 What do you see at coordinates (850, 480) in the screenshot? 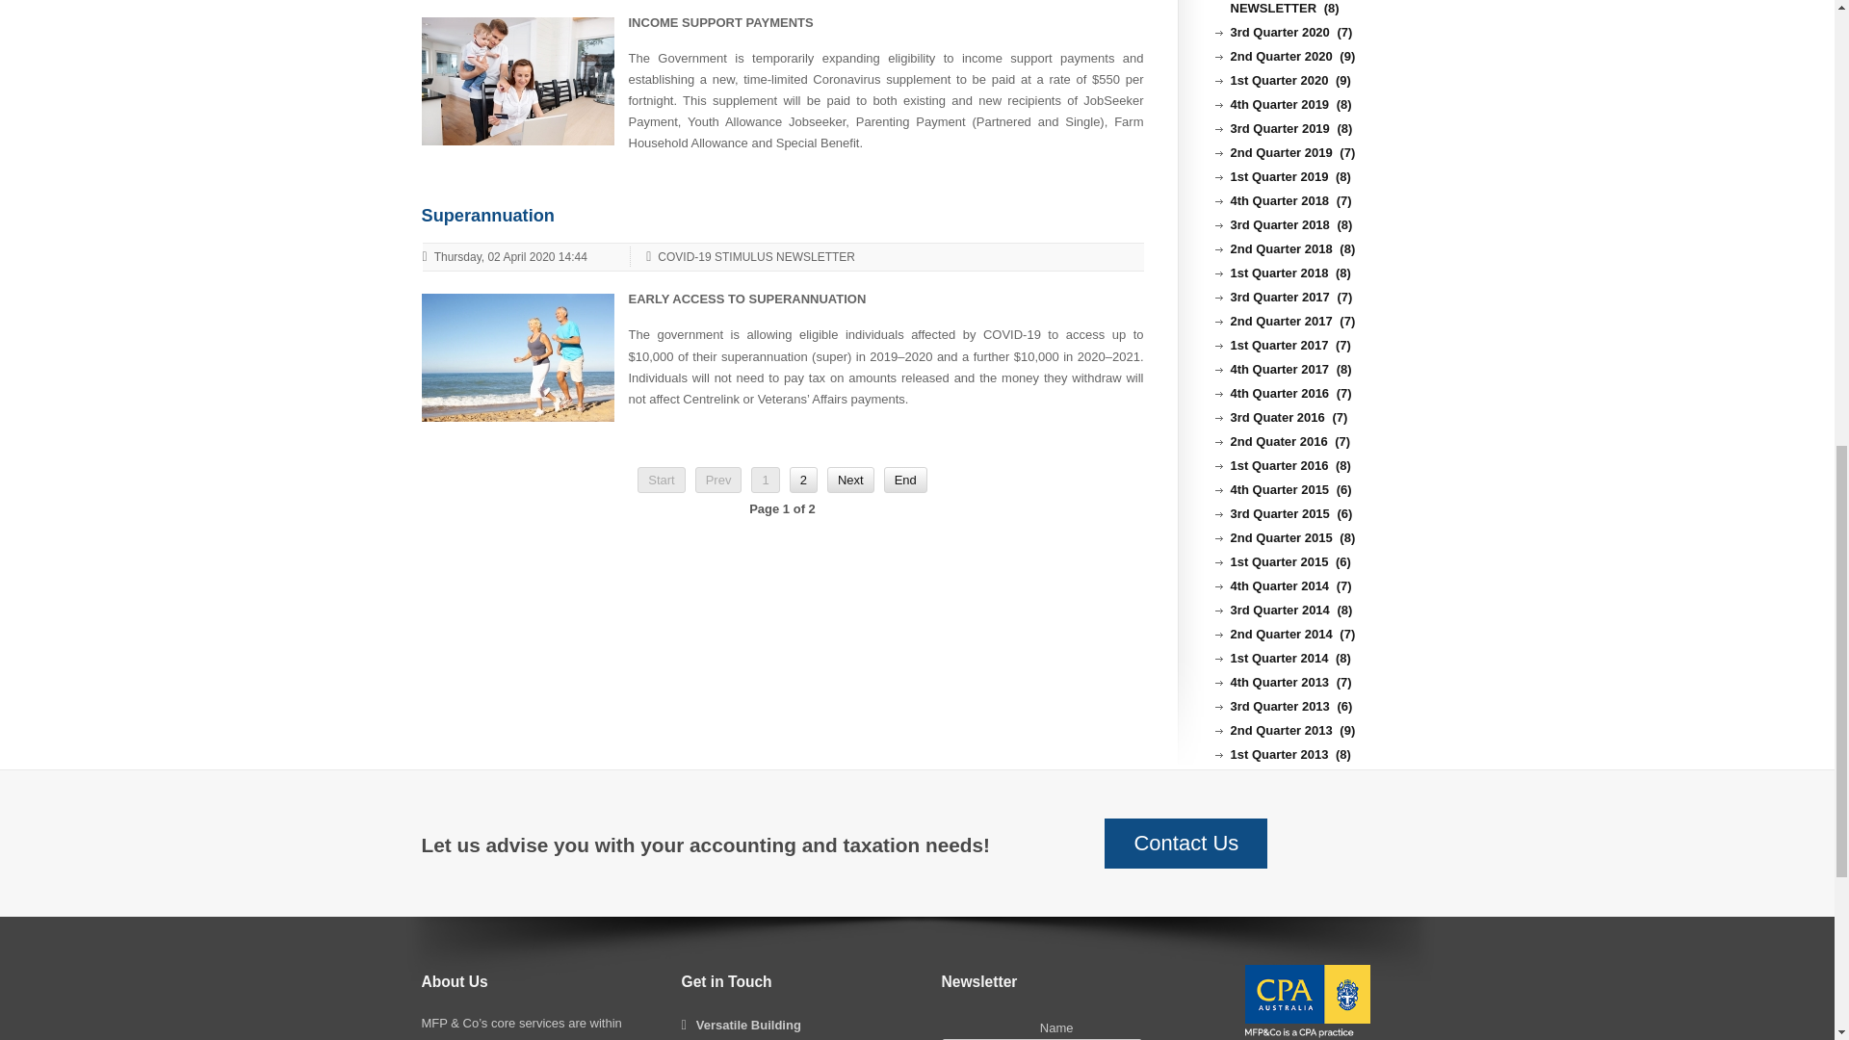
I see `Next` at bounding box center [850, 480].